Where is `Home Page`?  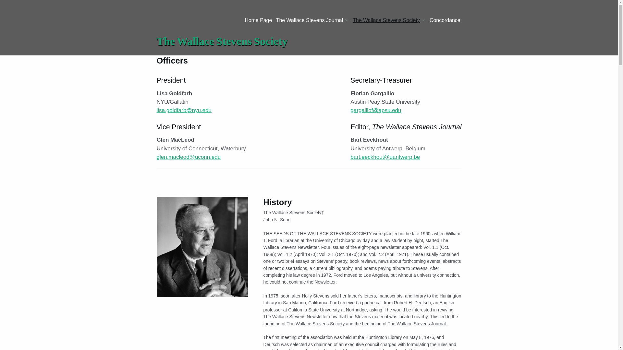 Home Page is located at coordinates (258, 20).